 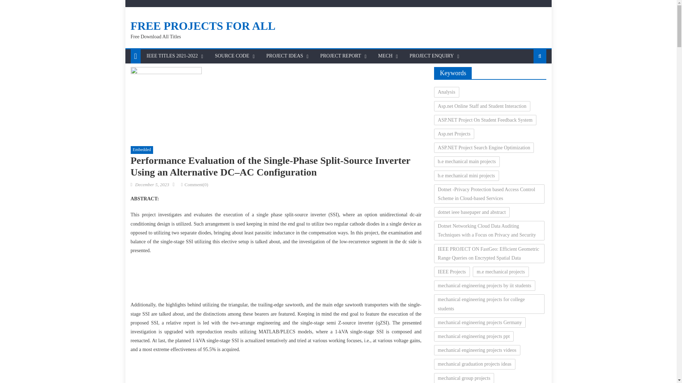 What do you see at coordinates (276, 372) in the screenshot?
I see `Advertisement` at bounding box center [276, 372].